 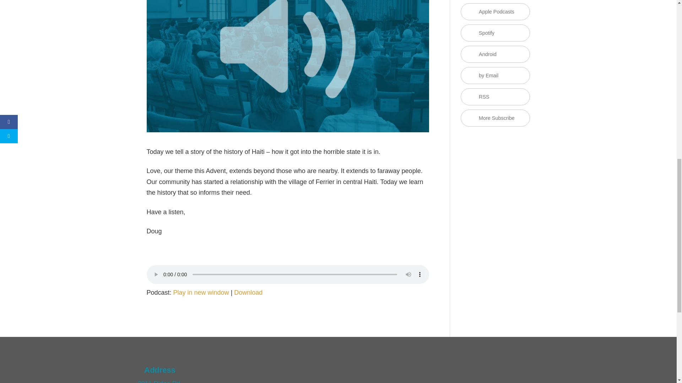 I want to click on Play in new window, so click(x=201, y=292).